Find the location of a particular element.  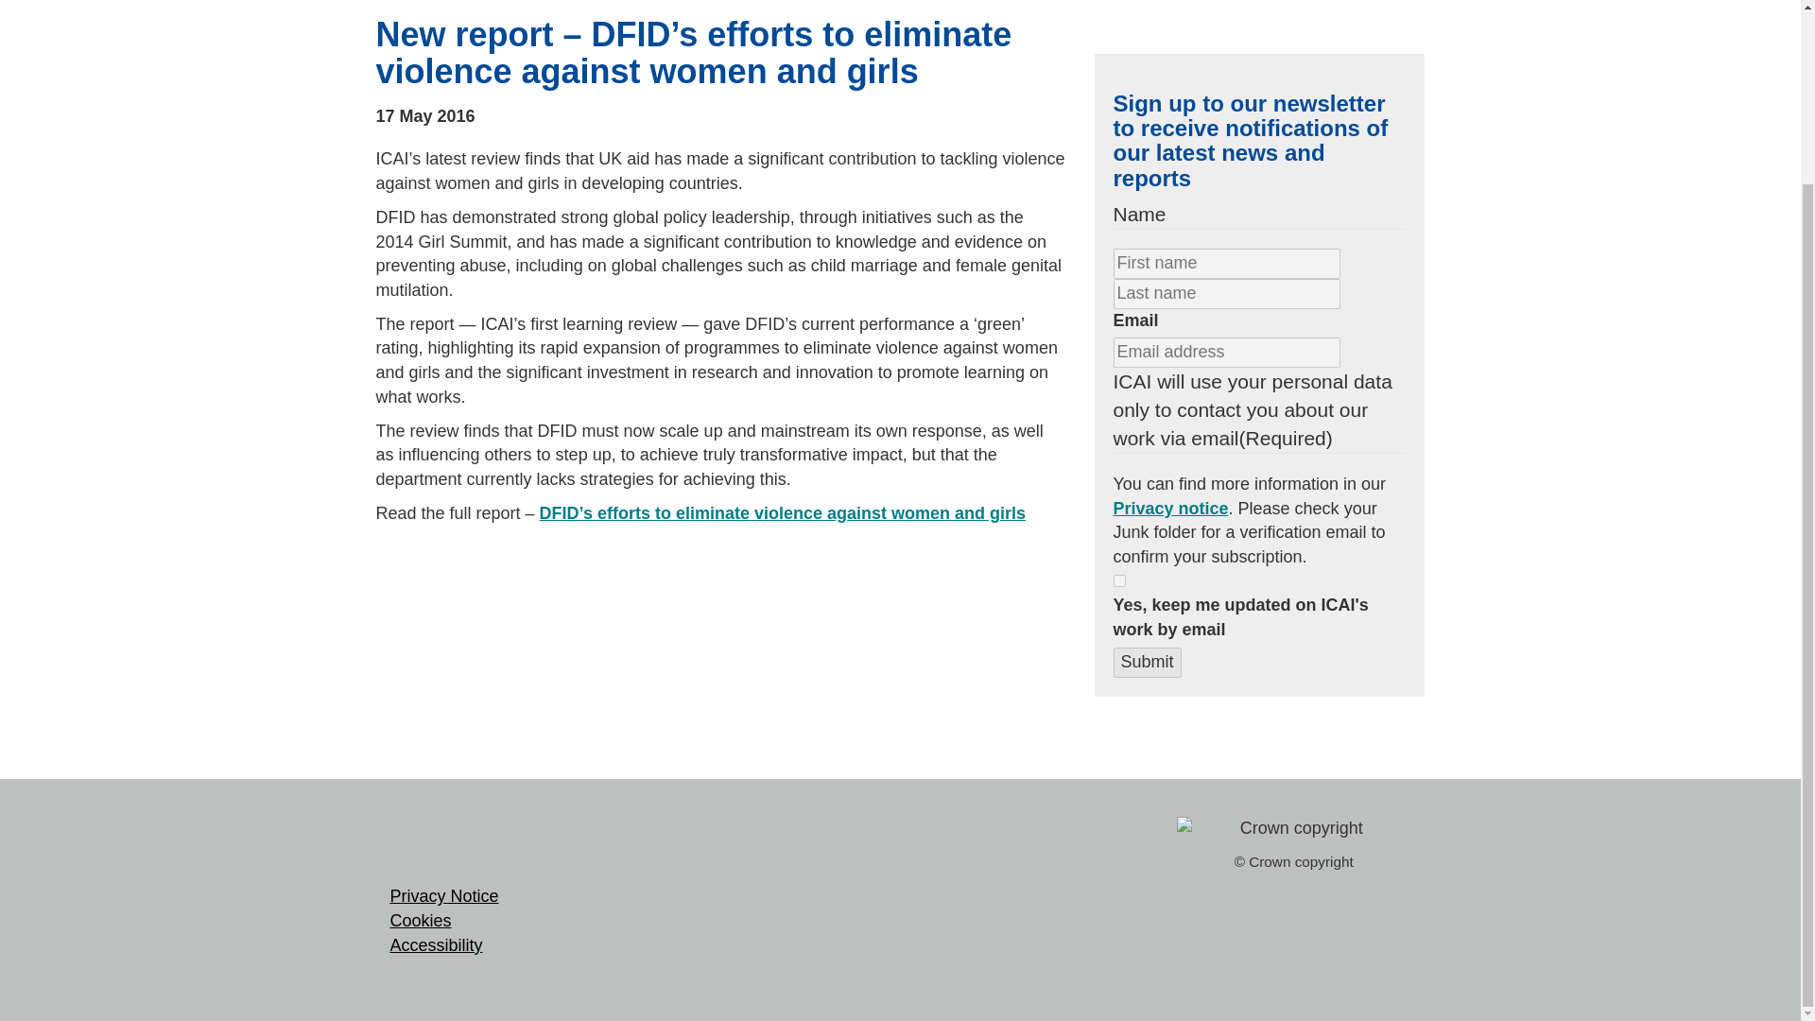

Accessibility is located at coordinates (436, 945).